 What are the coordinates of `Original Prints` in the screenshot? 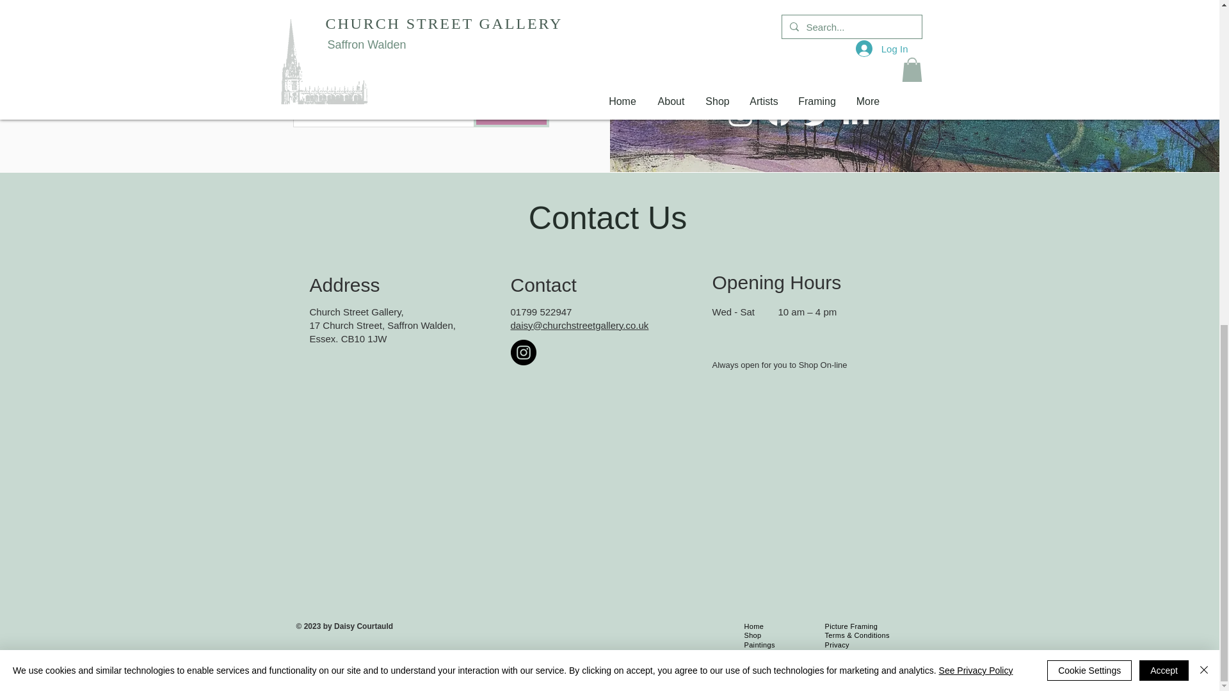 It's located at (767, 655).